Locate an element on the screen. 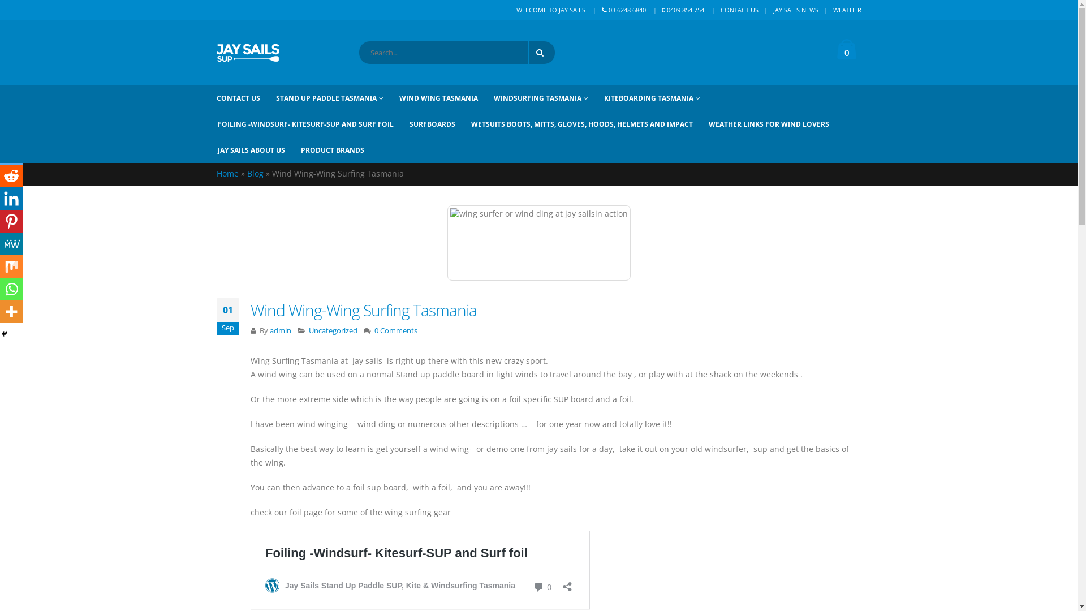 The image size is (1086, 611). Hide is located at coordinates (5, 334).